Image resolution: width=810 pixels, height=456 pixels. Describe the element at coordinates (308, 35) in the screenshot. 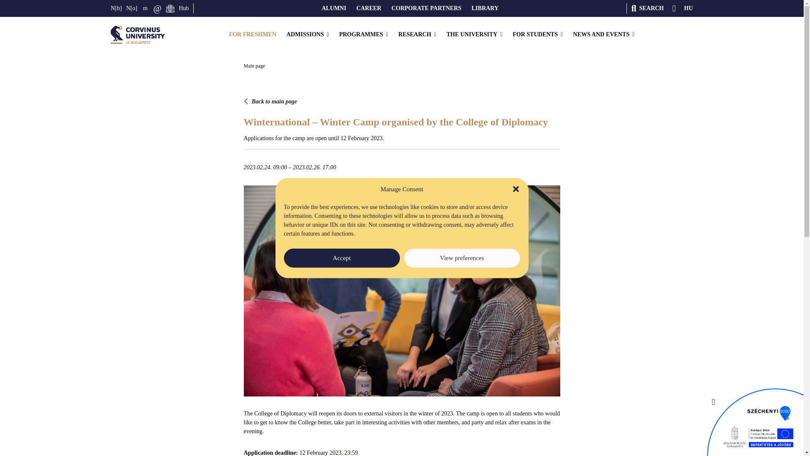

I see `ADMISSIONS` at that location.